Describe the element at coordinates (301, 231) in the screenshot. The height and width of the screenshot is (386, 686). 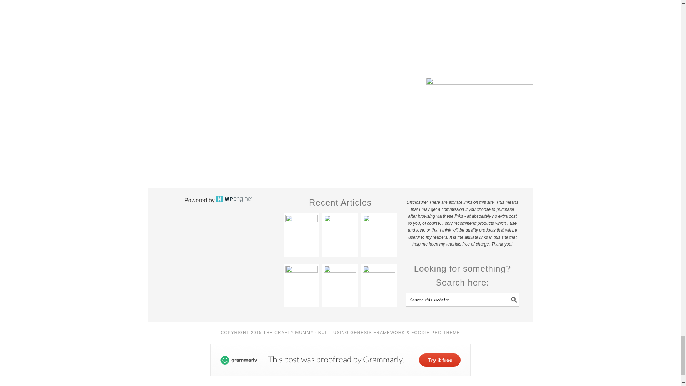
I see `New Rainbow Cross Stitch Blocks` at that location.